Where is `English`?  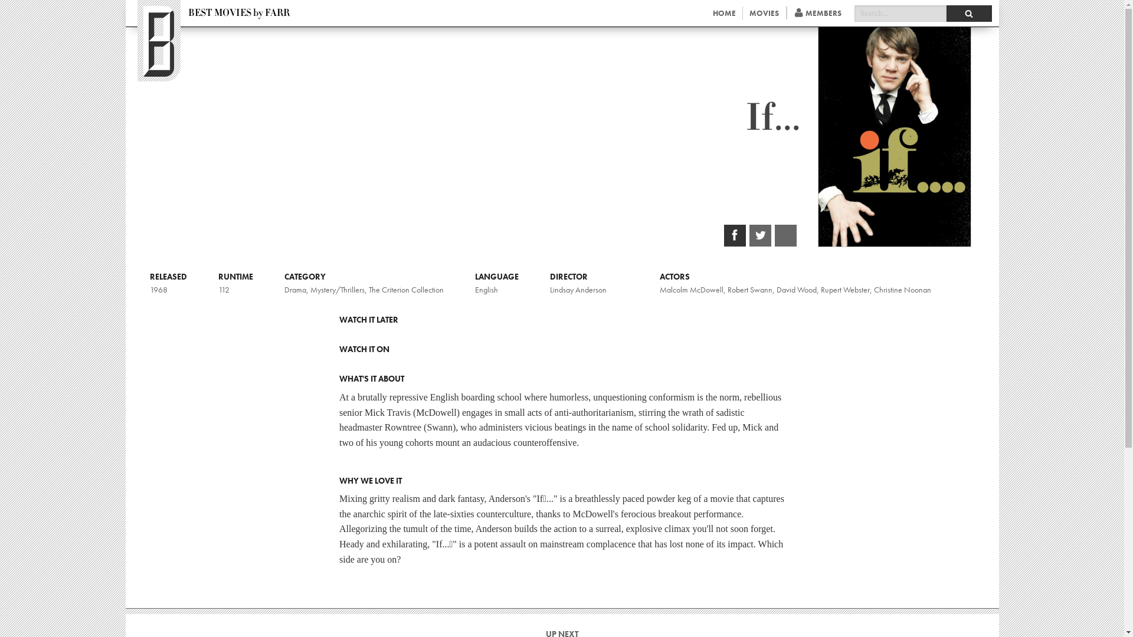 English is located at coordinates (486, 289).